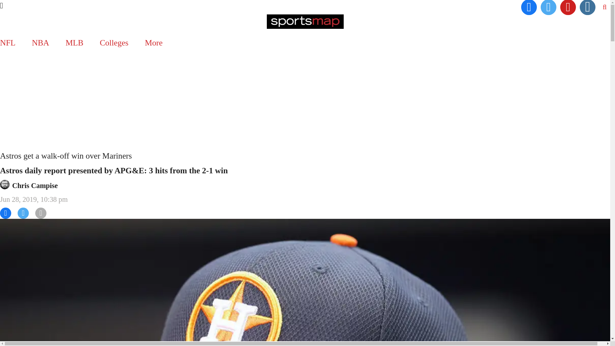 The height and width of the screenshot is (346, 615). What do you see at coordinates (114, 43) in the screenshot?
I see `Colleges` at bounding box center [114, 43].